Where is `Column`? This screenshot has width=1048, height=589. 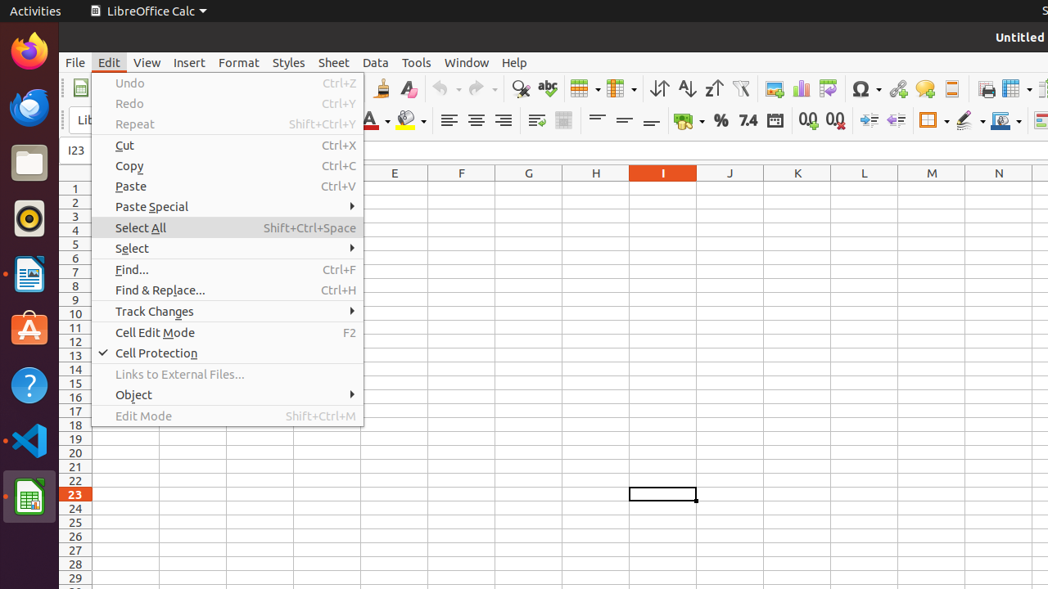 Column is located at coordinates (621, 88).